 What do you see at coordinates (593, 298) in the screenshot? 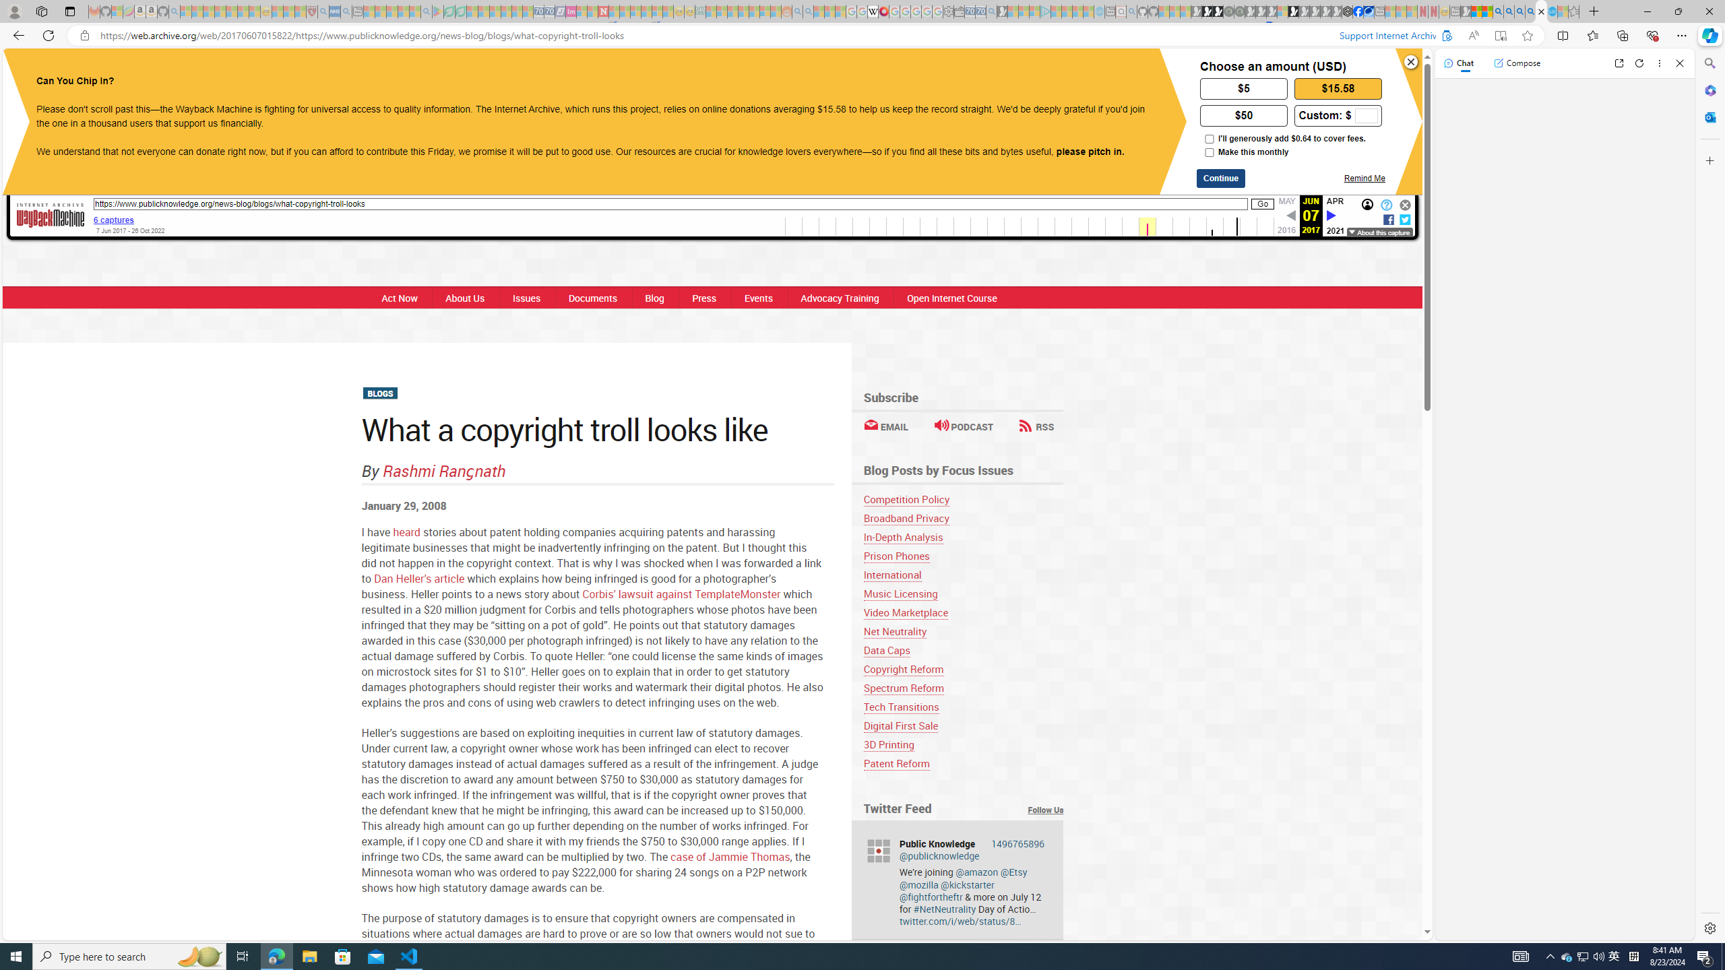
I see `Documents` at bounding box center [593, 298].